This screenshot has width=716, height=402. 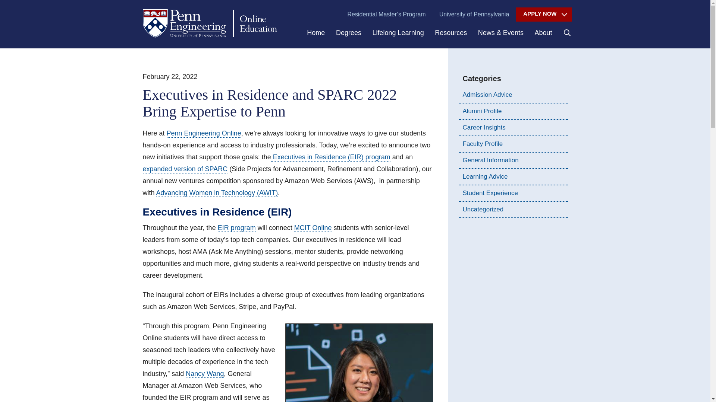 I want to click on Home, so click(x=315, y=37).